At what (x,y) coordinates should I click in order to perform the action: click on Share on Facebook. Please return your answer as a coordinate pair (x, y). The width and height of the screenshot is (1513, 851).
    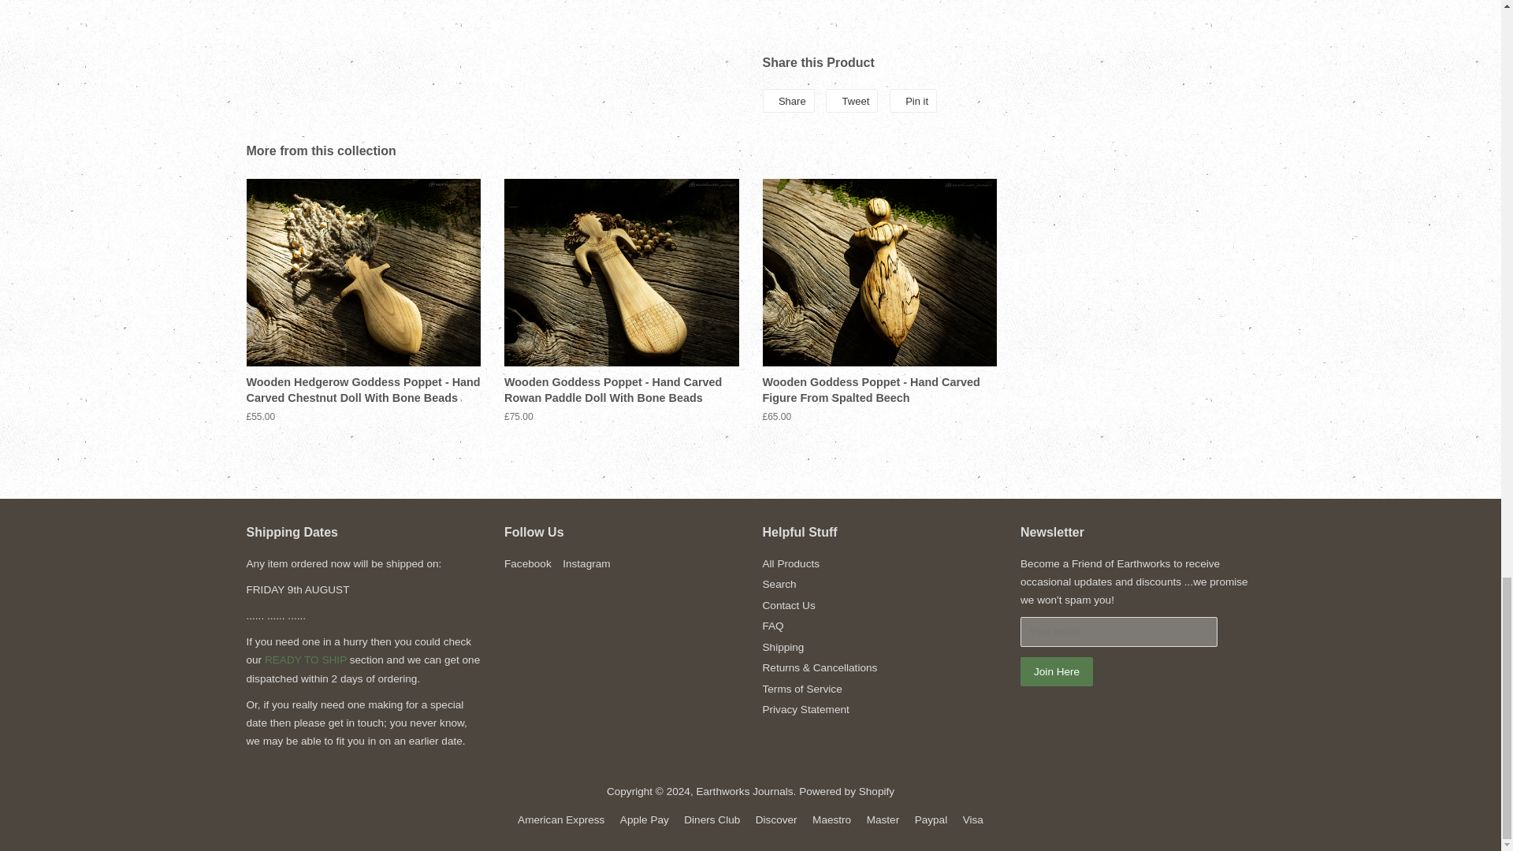
    Looking at the image, I should click on (788, 101).